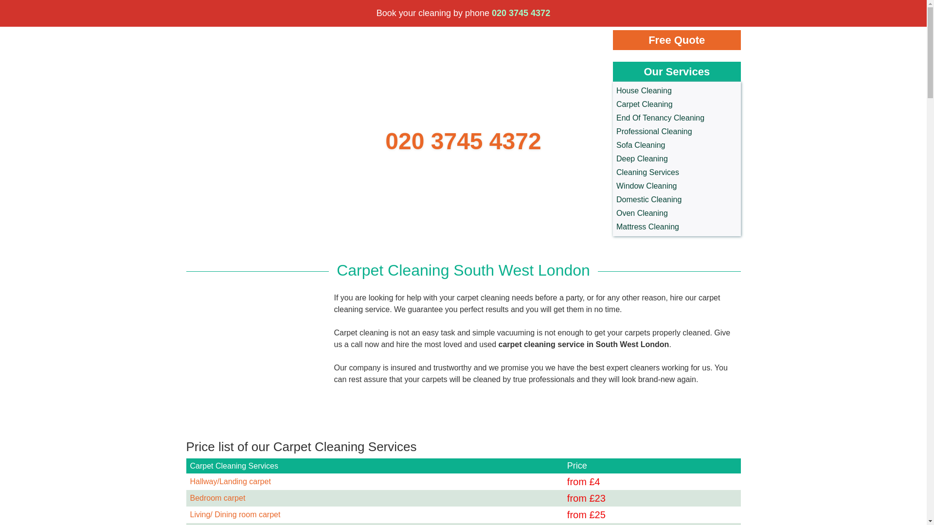 This screenshot has height=525, width=934. I want to click on Oven Cleaning, so click(677, 213).